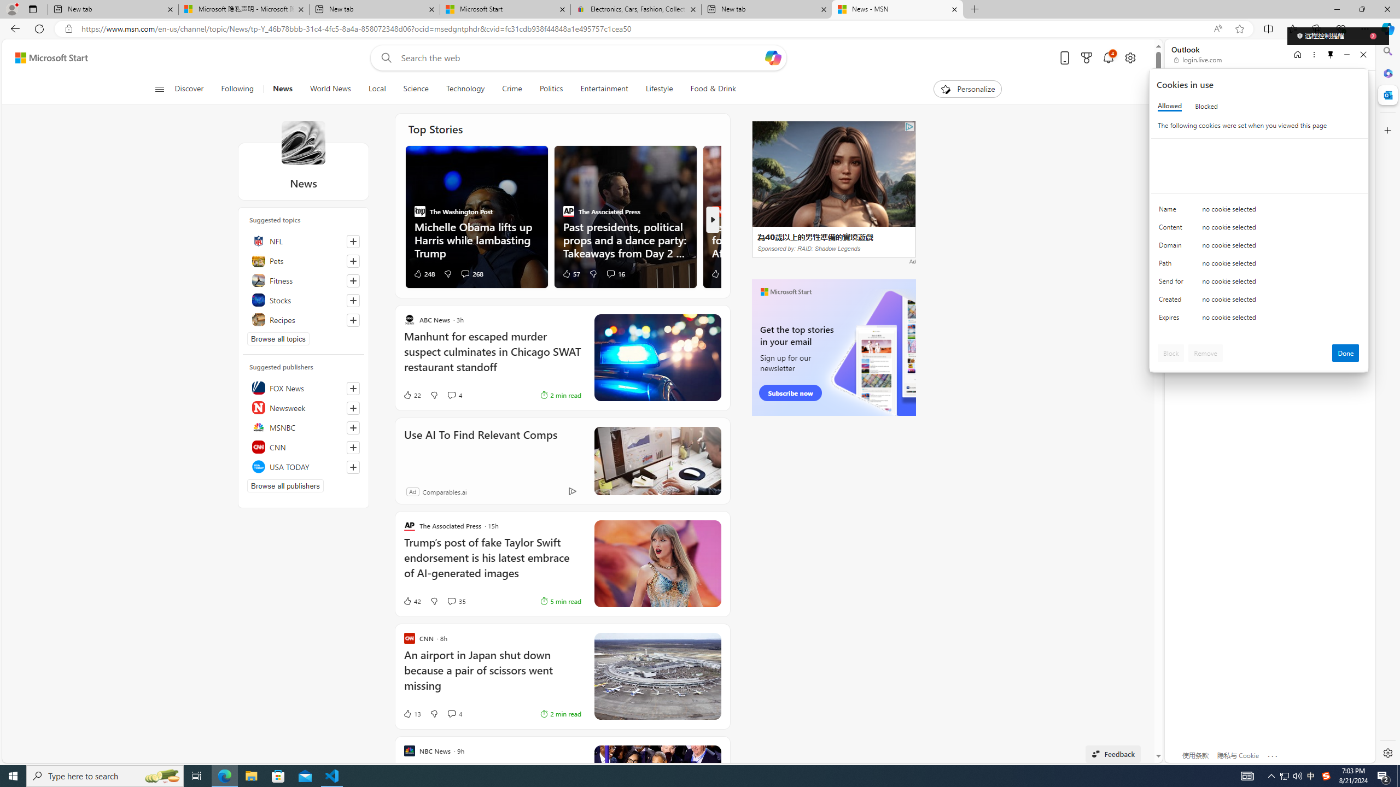  I want to click on Unpin side pane, so click(1331, 55).